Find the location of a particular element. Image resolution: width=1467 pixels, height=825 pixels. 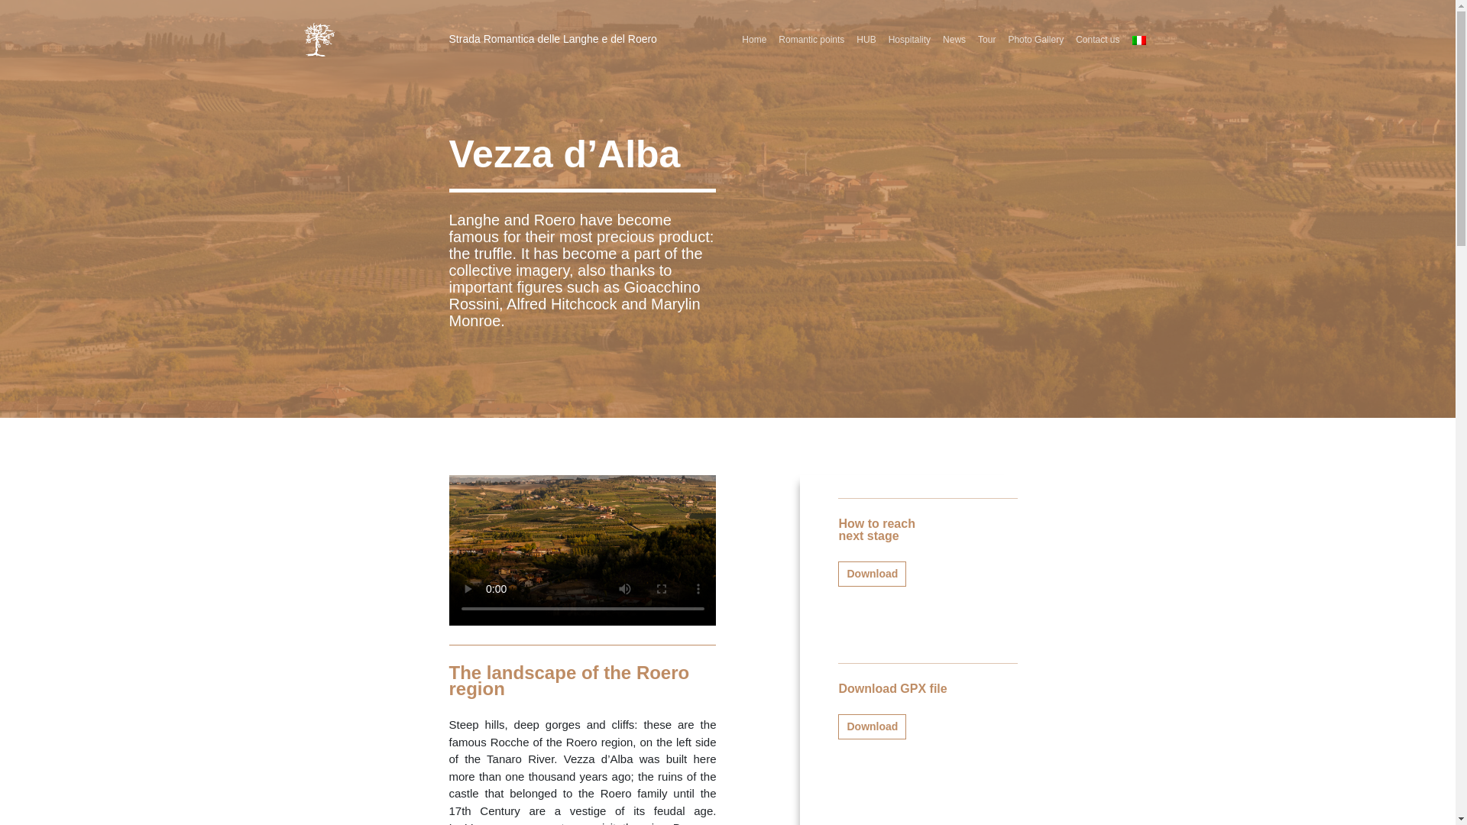

News is located at coordinates (954, 40).